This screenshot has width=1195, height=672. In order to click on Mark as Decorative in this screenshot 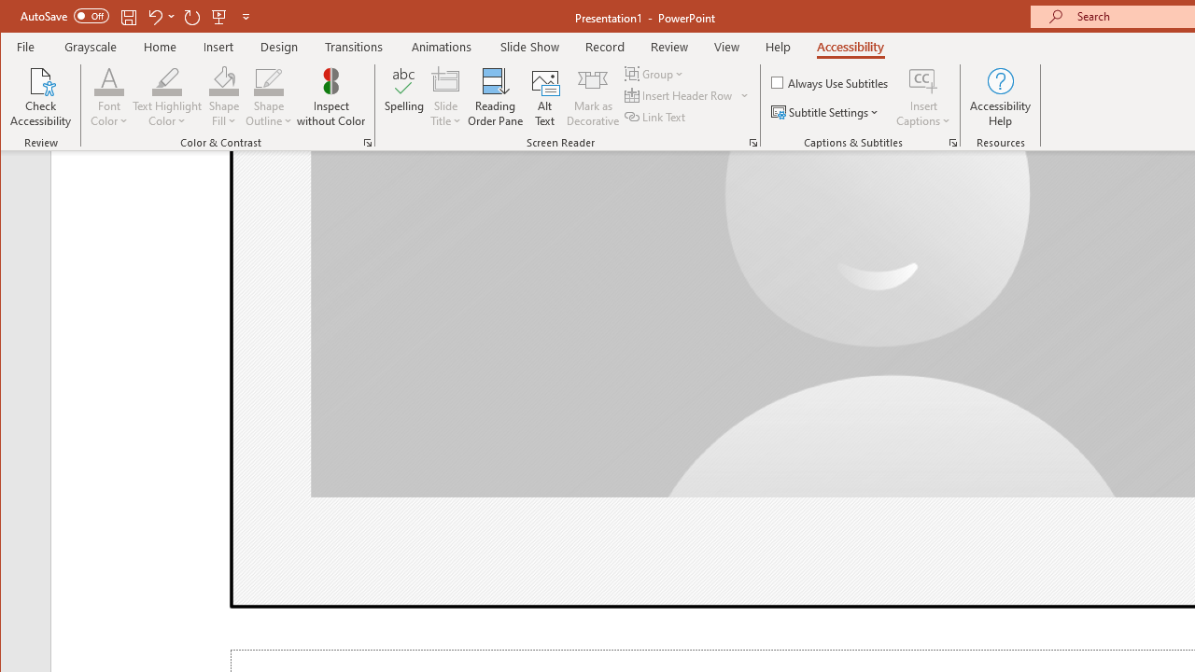, I will do `click(593, 97)`.